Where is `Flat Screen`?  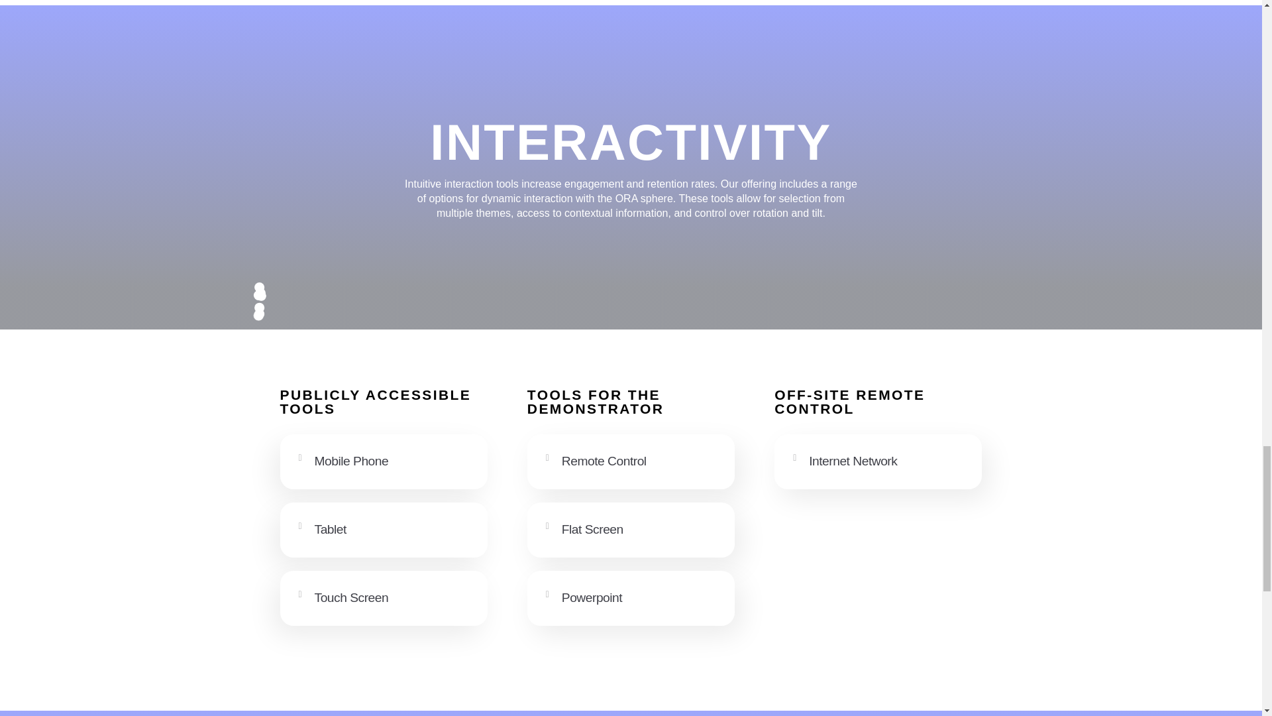
Flat Screen is located at coordinates (592, 529).